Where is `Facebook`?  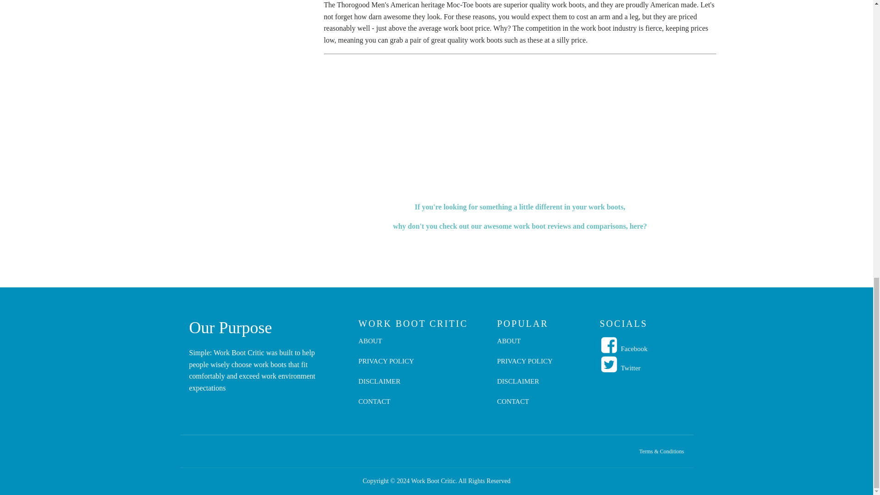 Facebook is located at coordinates (633, 349).